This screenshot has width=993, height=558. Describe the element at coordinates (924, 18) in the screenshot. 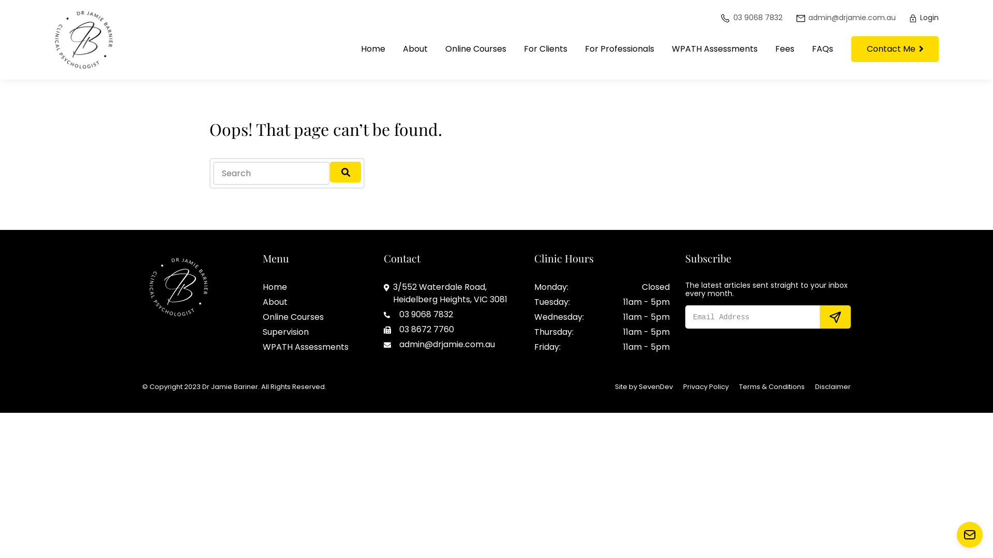

I see `Login` at that location.